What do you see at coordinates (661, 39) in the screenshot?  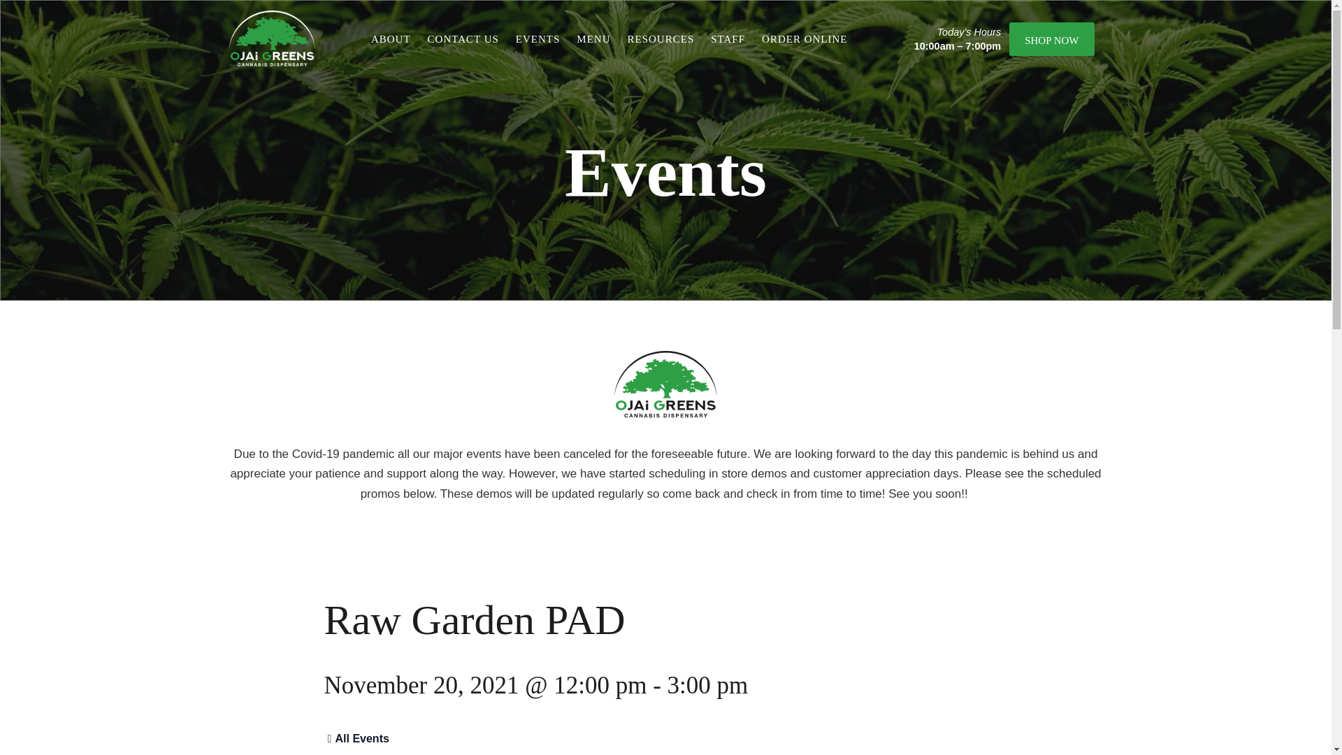 I see `Resources` at bounding box center [661, 39].